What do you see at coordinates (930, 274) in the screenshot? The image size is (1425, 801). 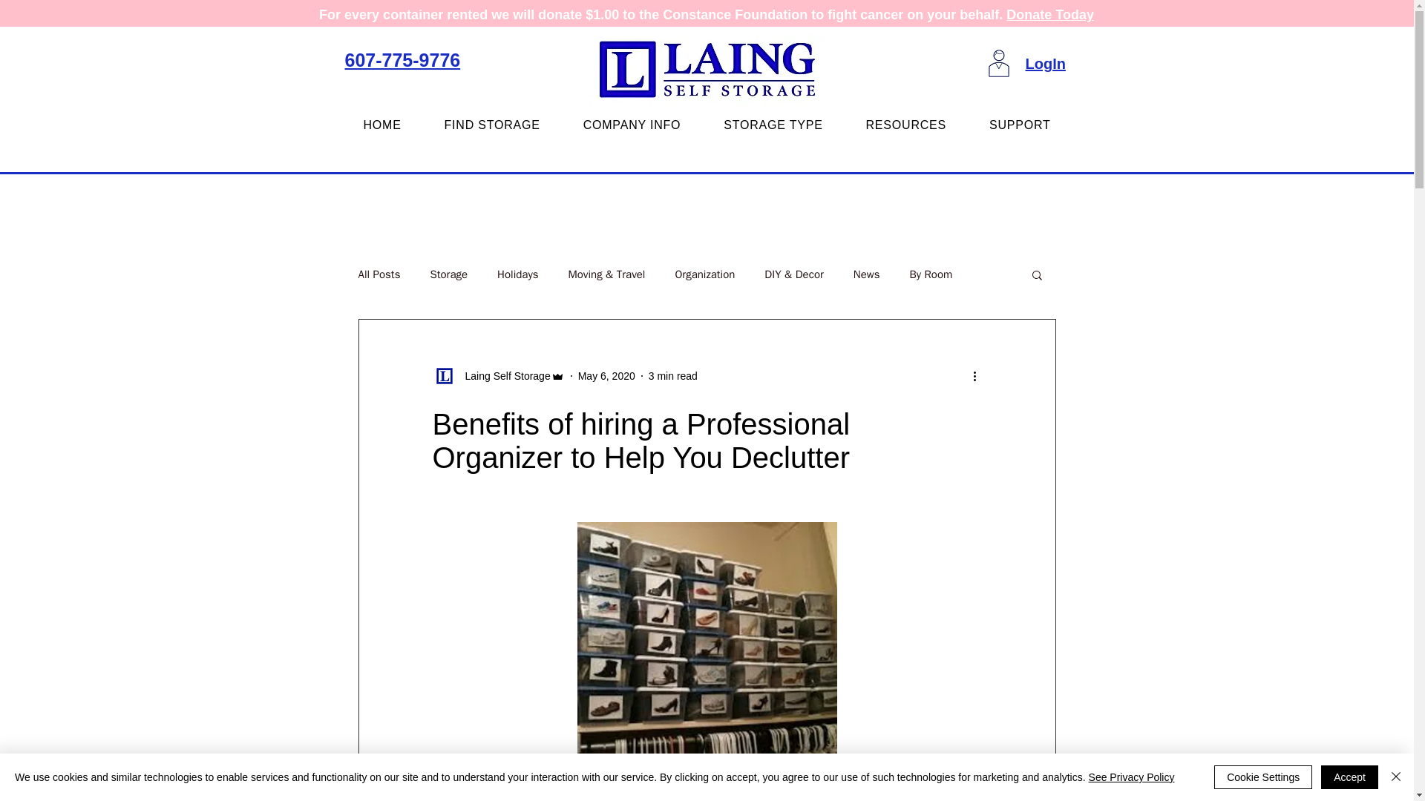 I see `By Room` at bounding box center [930, 274].